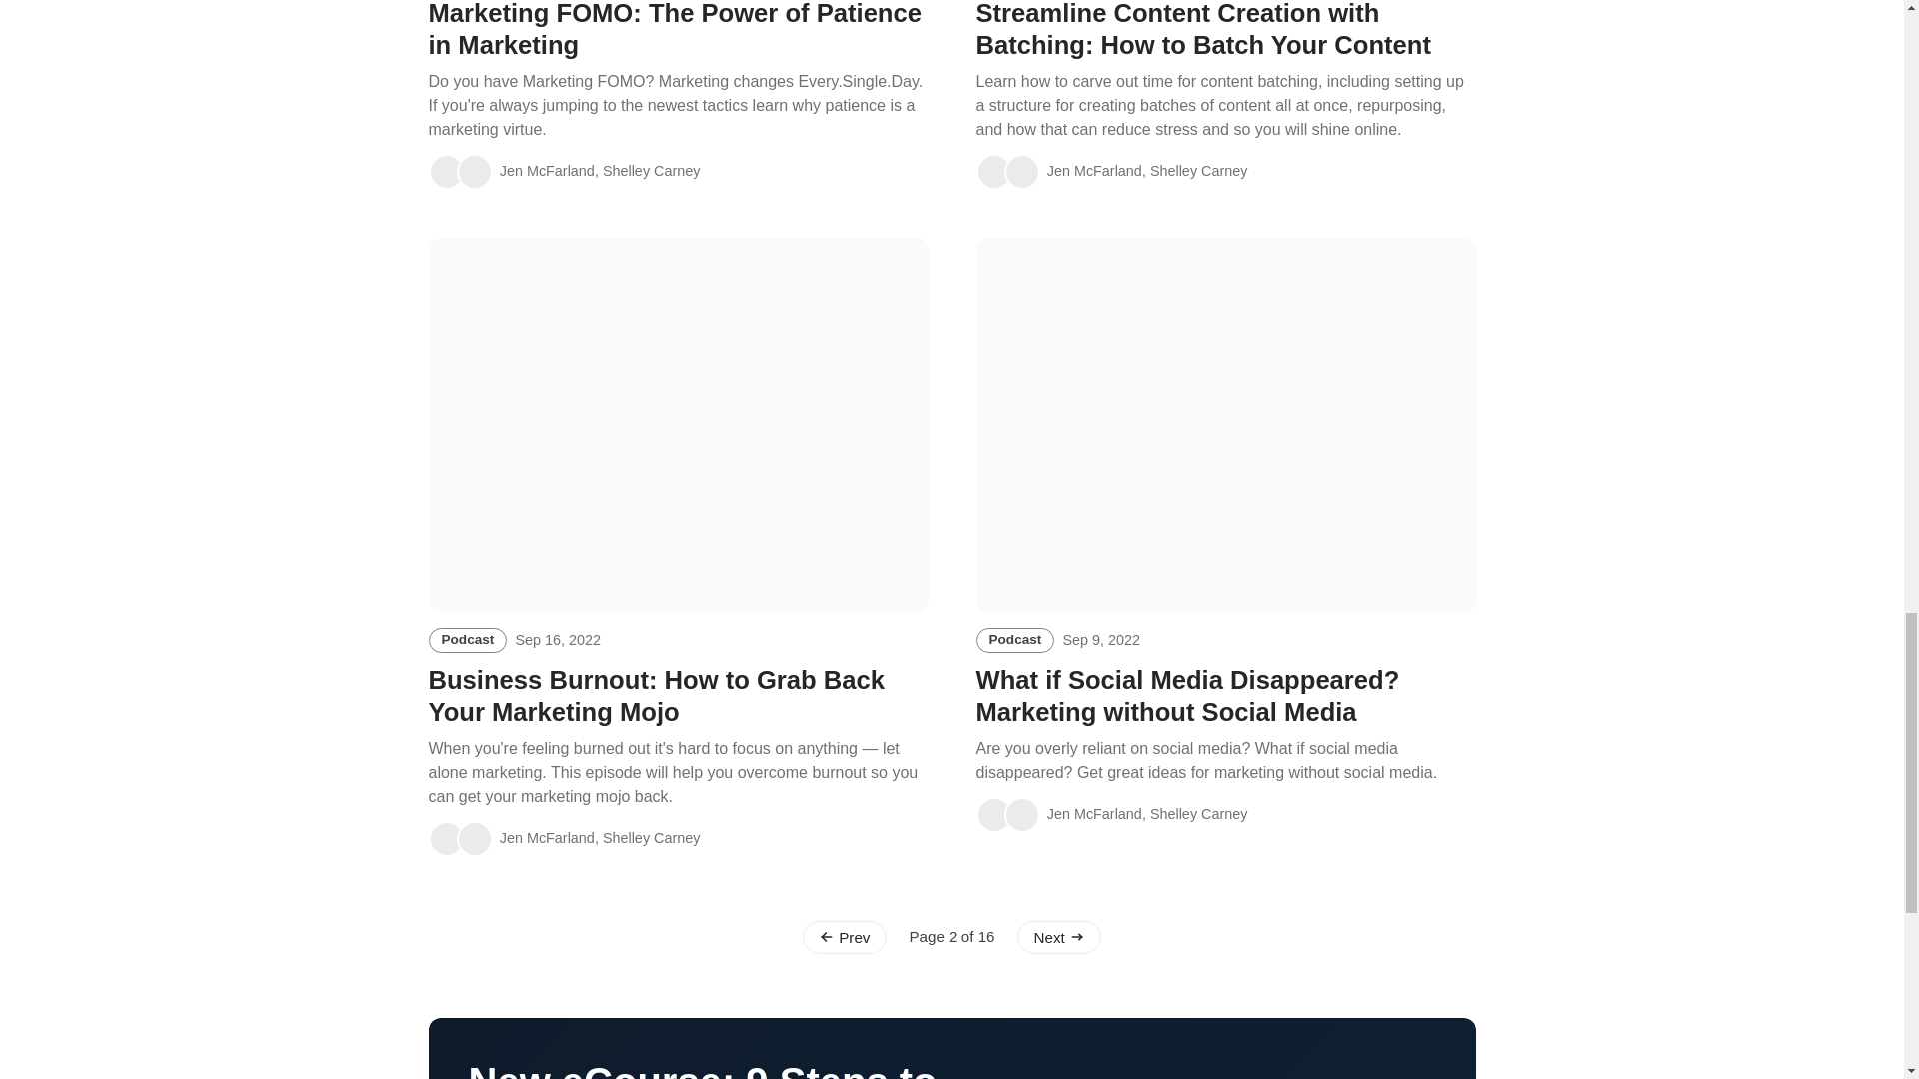  I want to click on Shelley Carney, so click(474, 172).